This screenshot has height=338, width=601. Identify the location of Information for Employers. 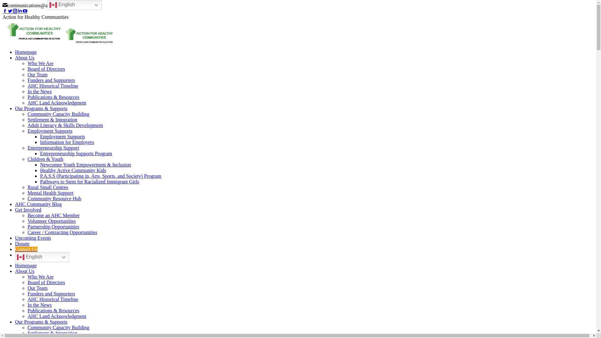
(67, 142).